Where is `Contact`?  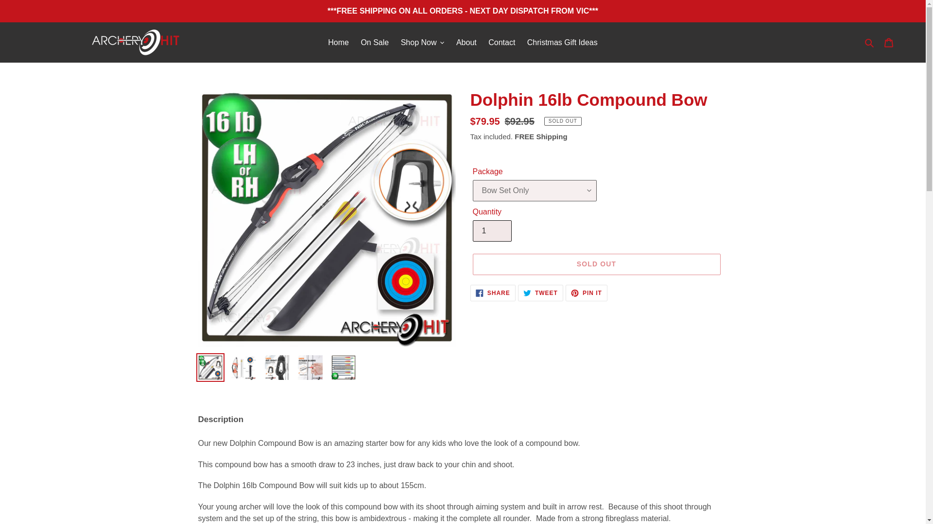 Contact is located at coordinates (501, 42).